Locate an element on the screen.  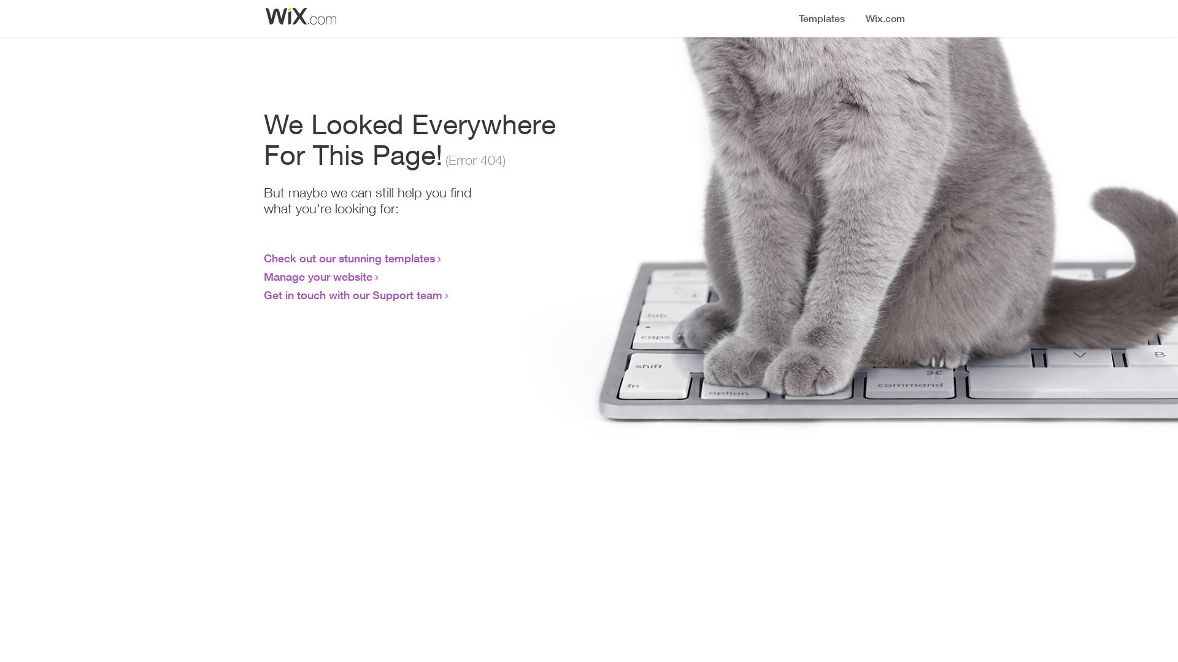
Check out our stunning templates is located at coordinates (350, 258).